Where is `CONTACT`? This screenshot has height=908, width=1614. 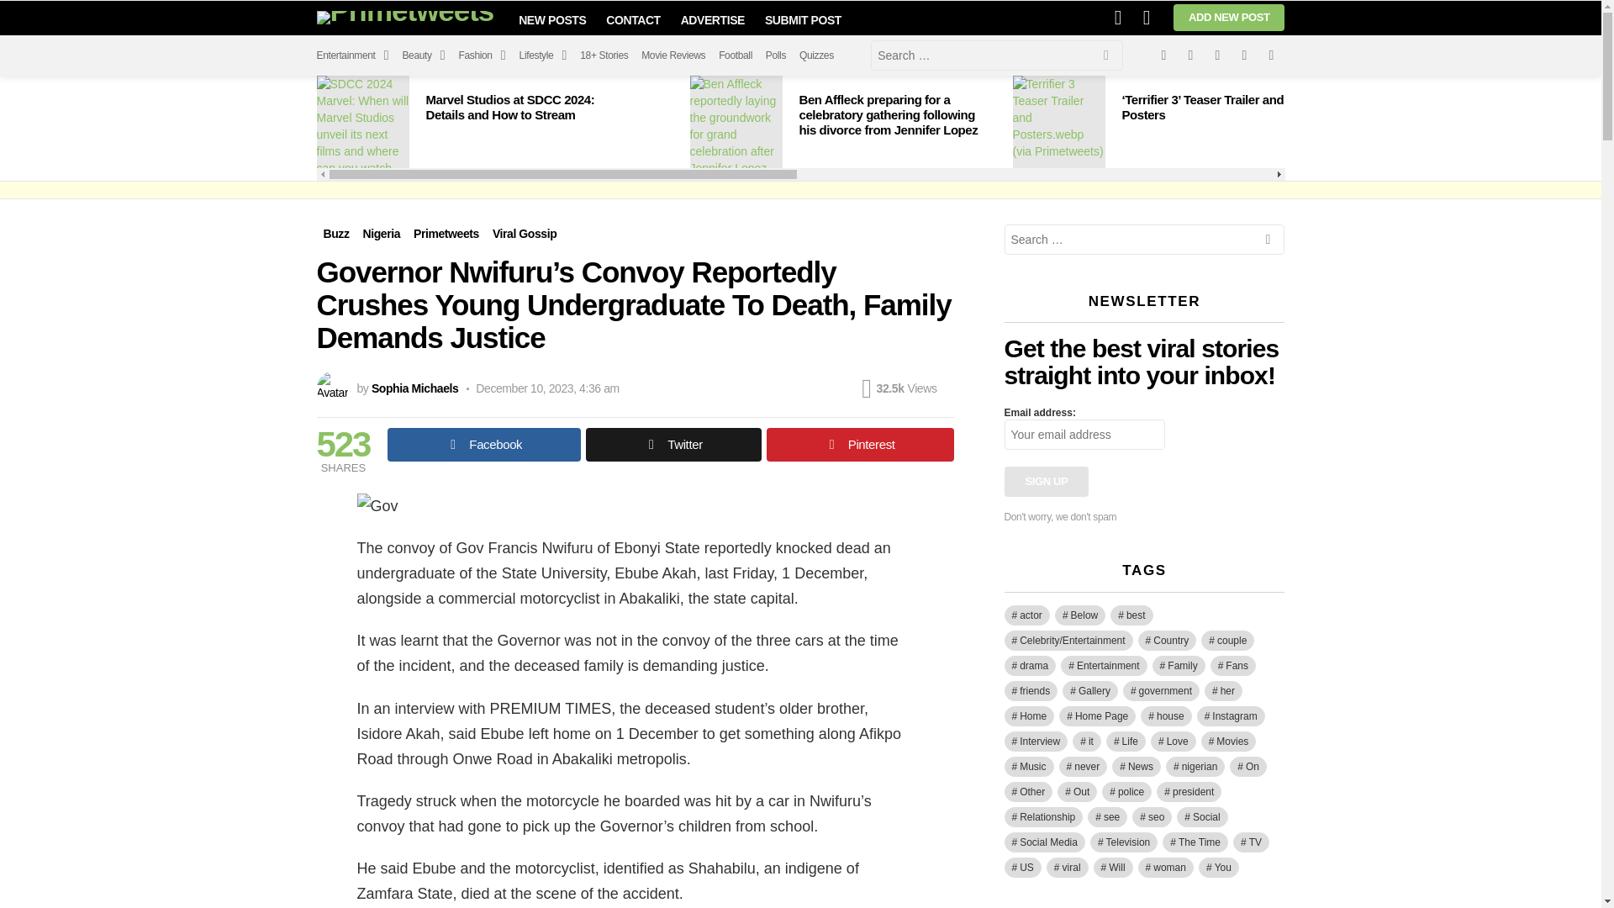 CONTACT is located at coordinates (632, 18).